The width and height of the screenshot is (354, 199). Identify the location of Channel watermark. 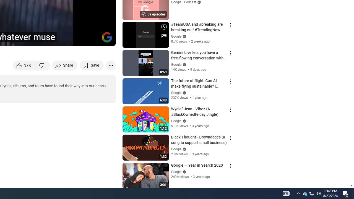
(107, 37).